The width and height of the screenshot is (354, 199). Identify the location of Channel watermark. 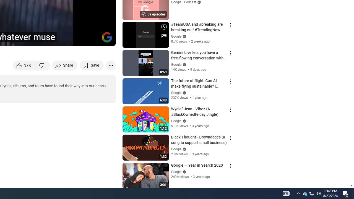
(107, 37).